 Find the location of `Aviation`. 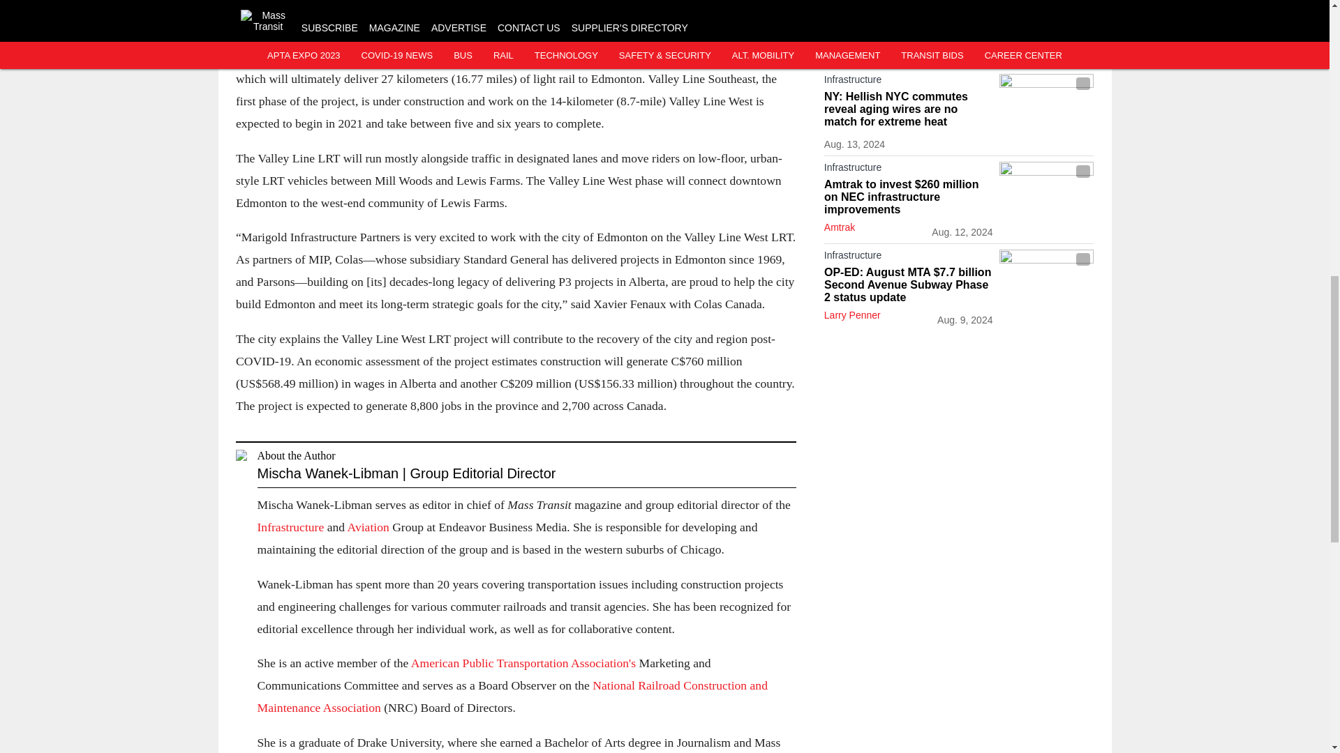

Aviation is located at coordinates (370, 527).